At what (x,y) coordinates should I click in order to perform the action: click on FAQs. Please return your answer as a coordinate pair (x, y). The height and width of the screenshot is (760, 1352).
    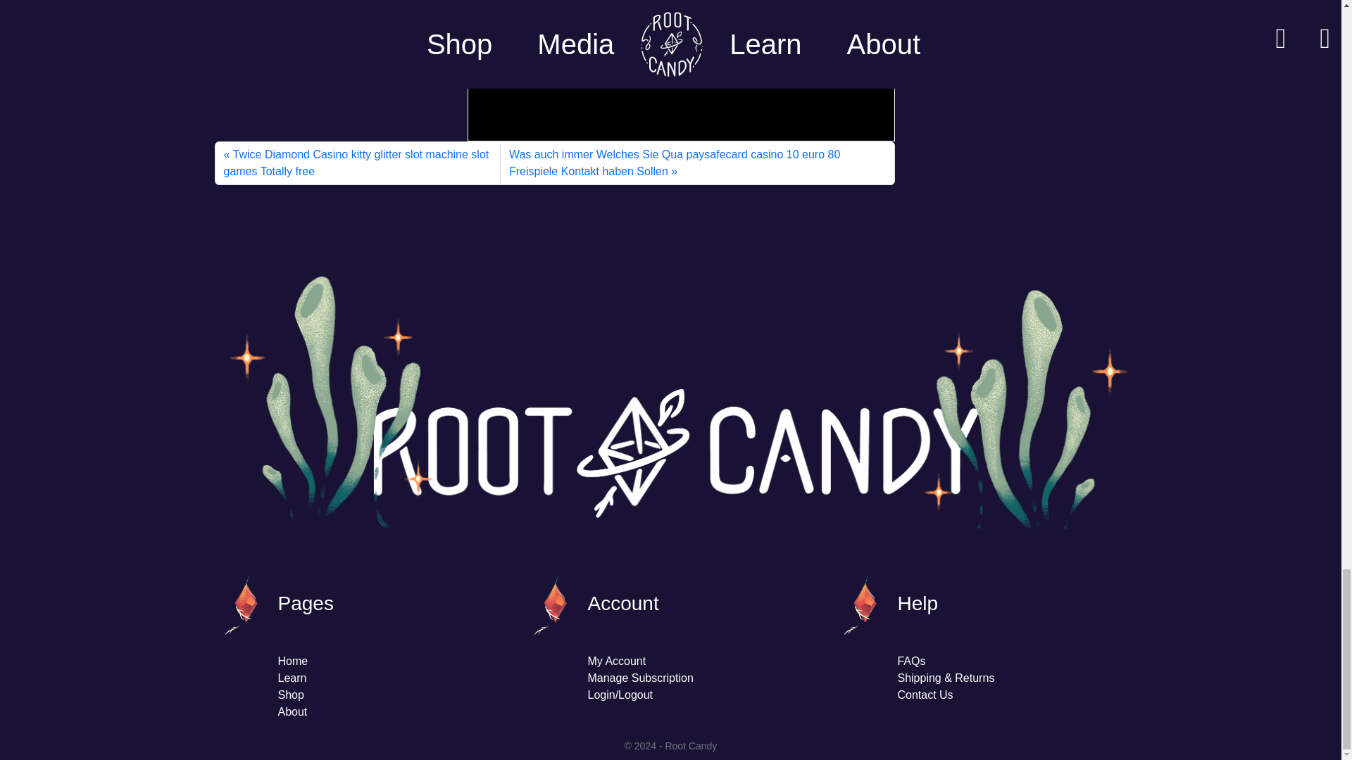
    Looking at the image, I should click on (911, 661).